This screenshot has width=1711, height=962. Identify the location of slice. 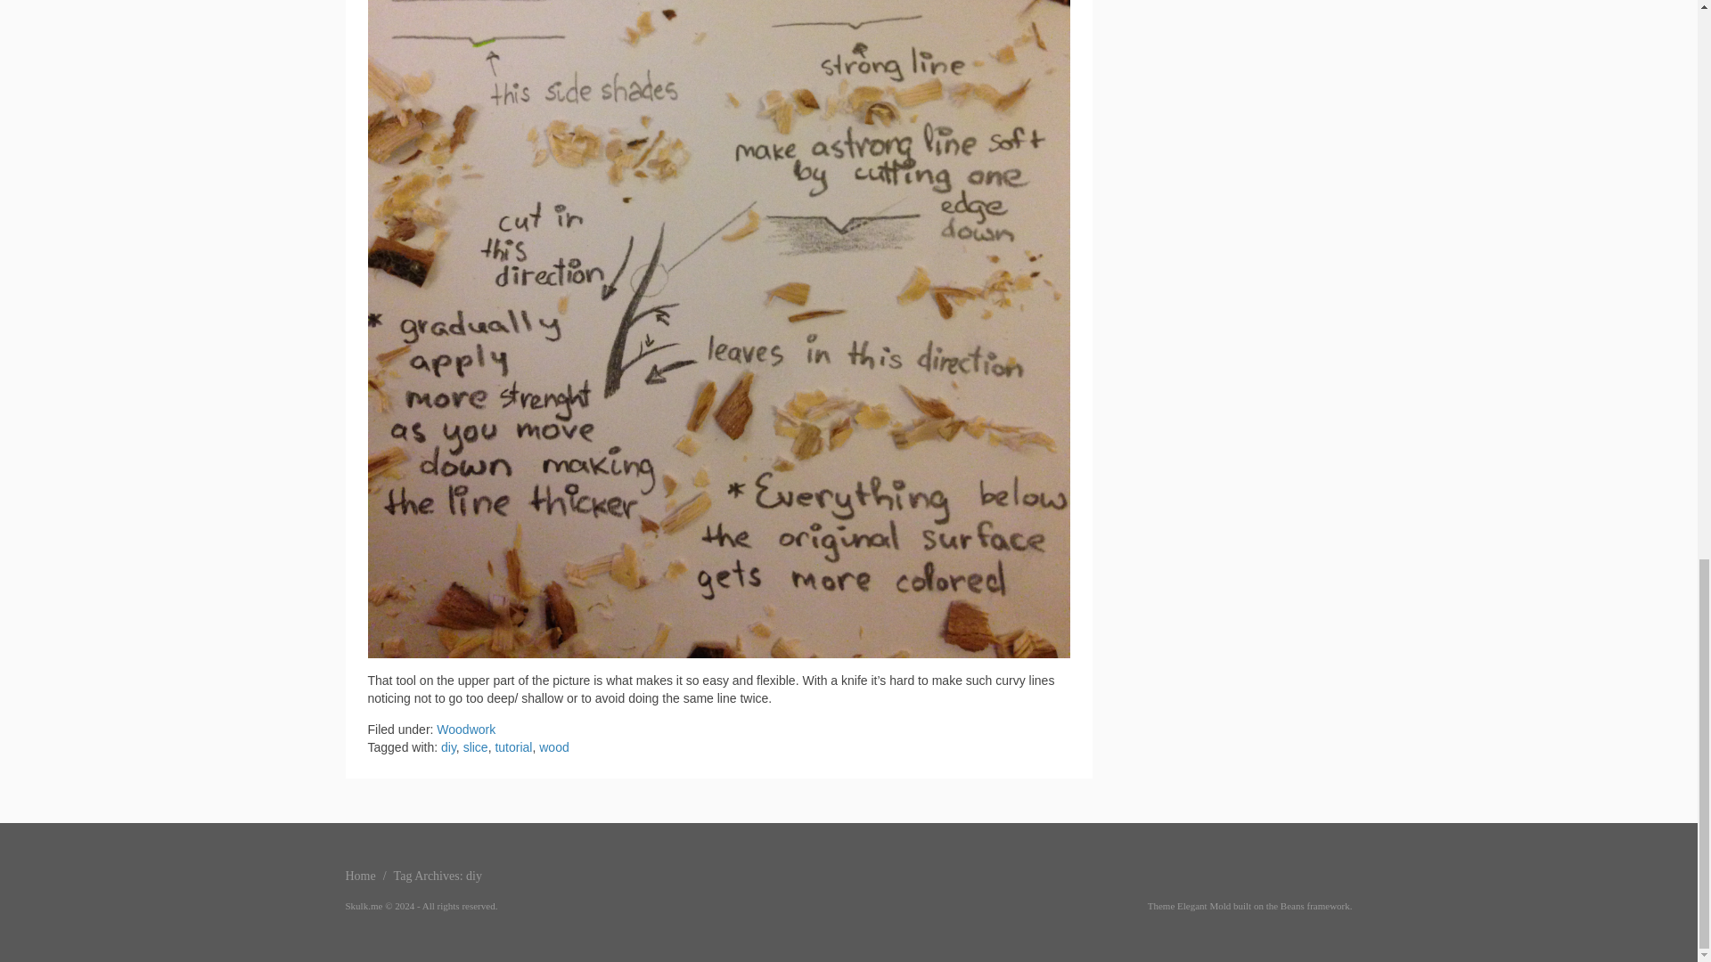
(476, 746).